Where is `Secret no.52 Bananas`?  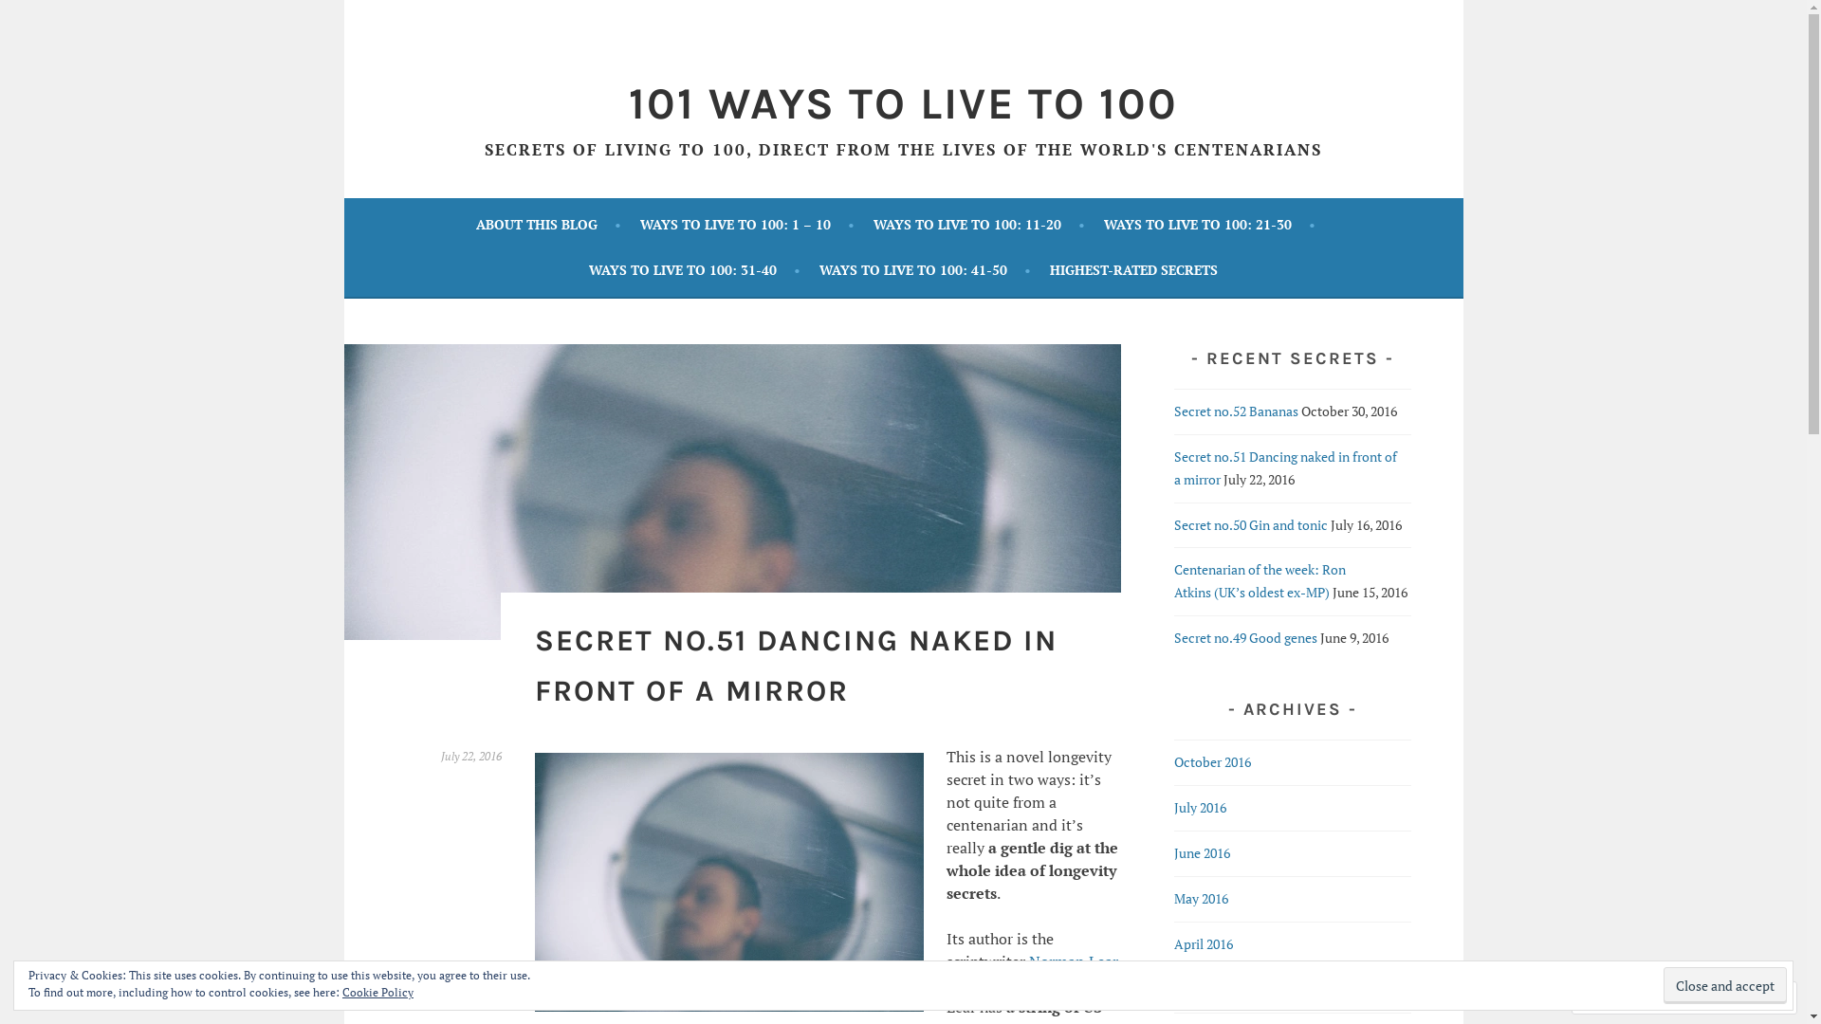 Secret no.52 Bananas is located at coordinates (1237, 411).